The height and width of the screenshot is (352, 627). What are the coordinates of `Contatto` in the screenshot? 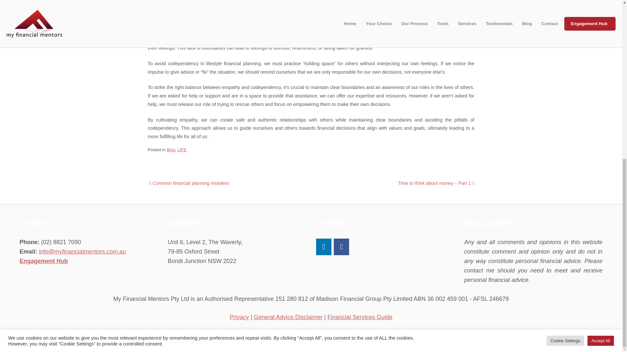 It's located at (360, 343).